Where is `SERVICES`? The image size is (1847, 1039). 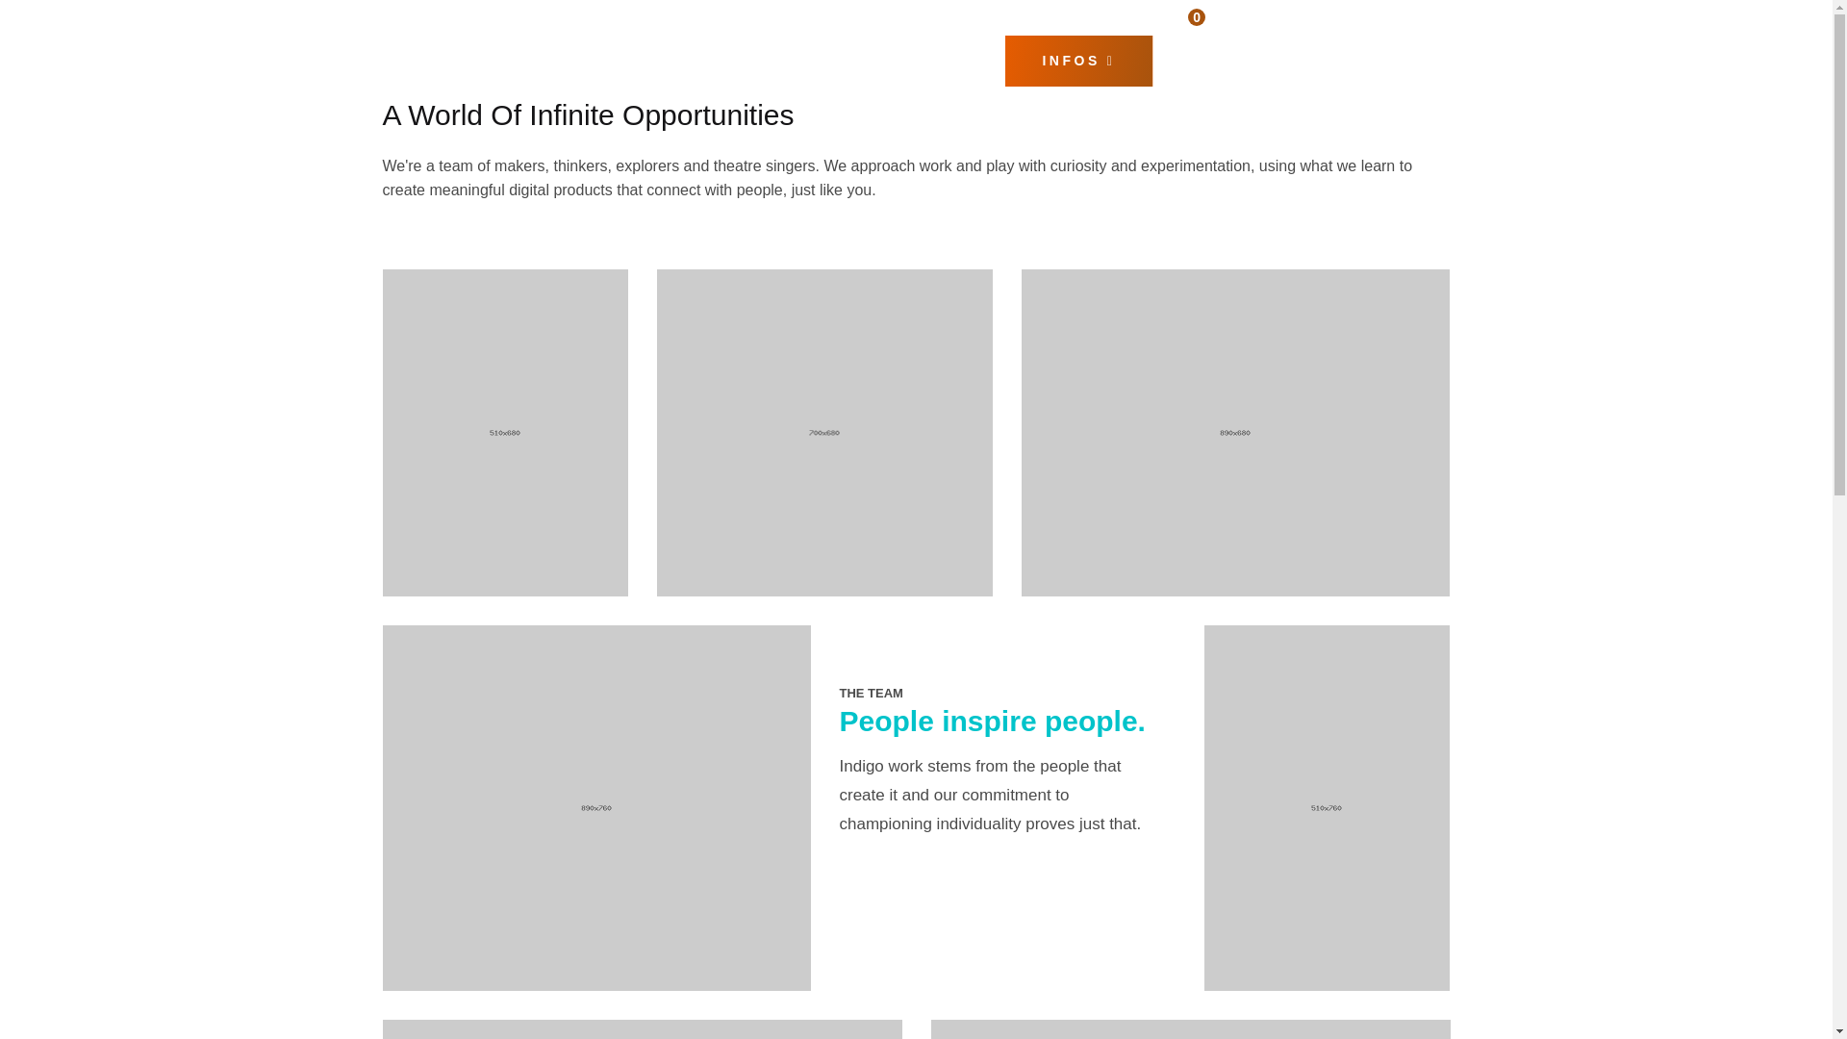
SERVICES is located at coordinates (606, 60).